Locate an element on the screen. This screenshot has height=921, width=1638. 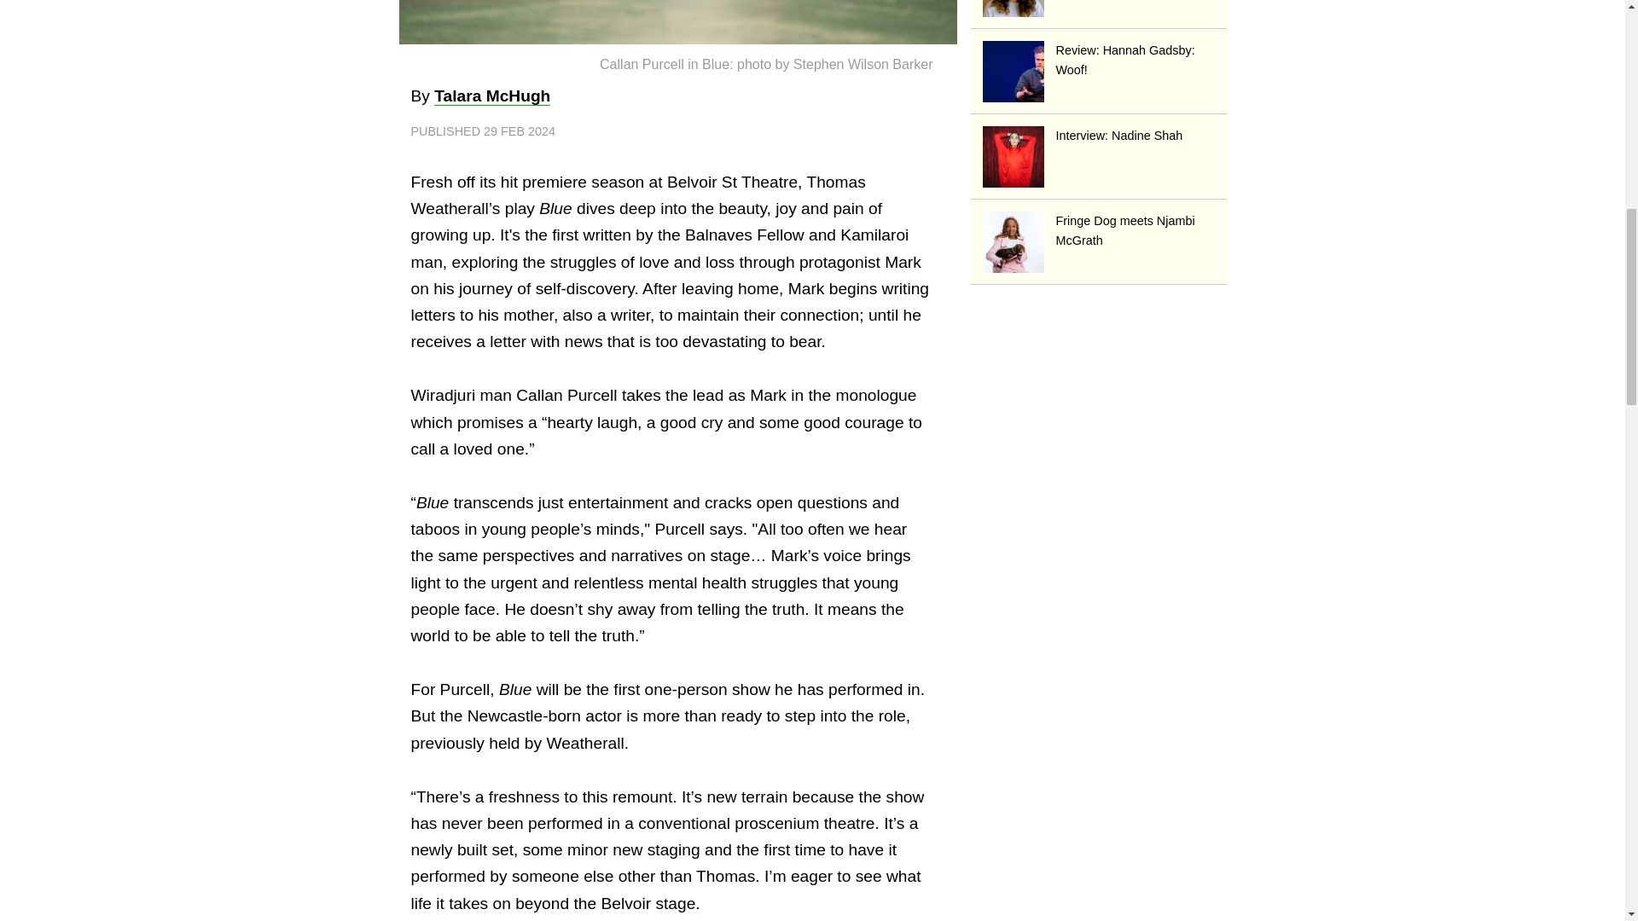
Review: Hannah Gadsby: Woof! is located at coordinates (1099, 60).